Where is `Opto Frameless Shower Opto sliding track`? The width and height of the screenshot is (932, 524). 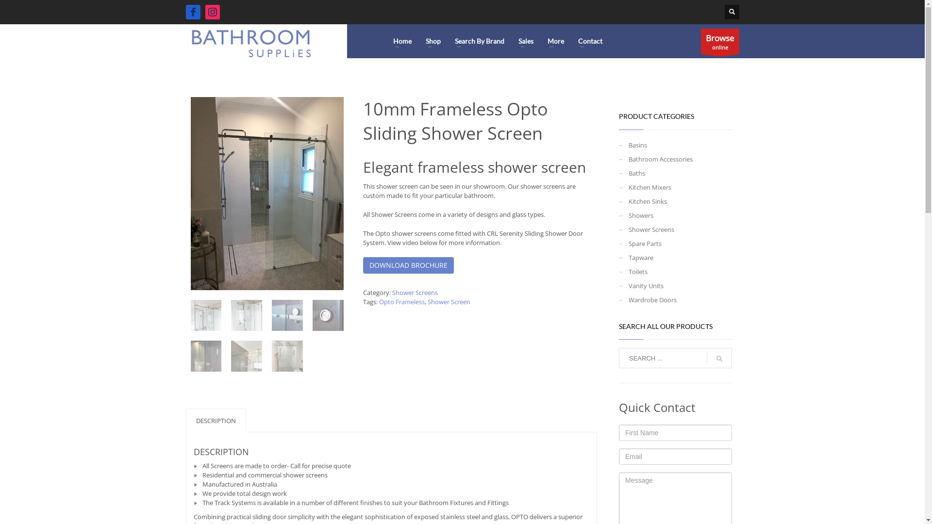 Opto Frameless Shower Opto sliding track is located at coordinates (287, 315).